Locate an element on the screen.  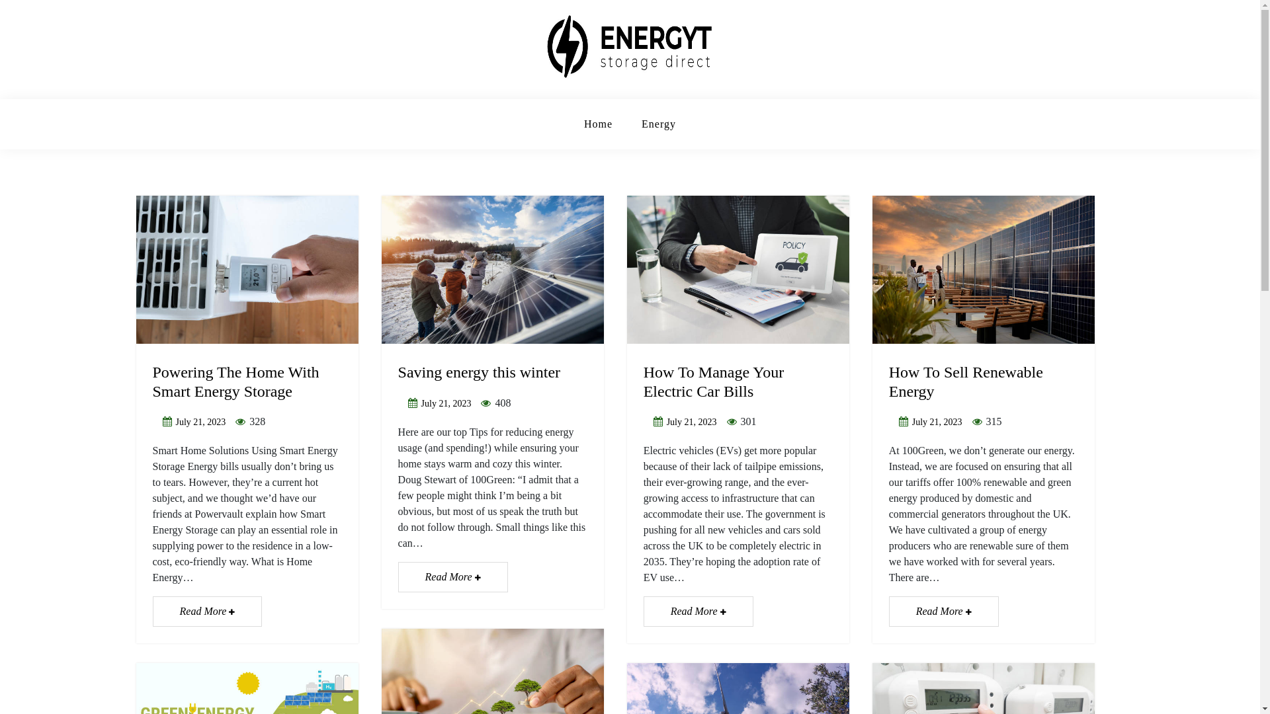
Powering The Home With Smart Energy Storage is located at coordinates (235, 382).